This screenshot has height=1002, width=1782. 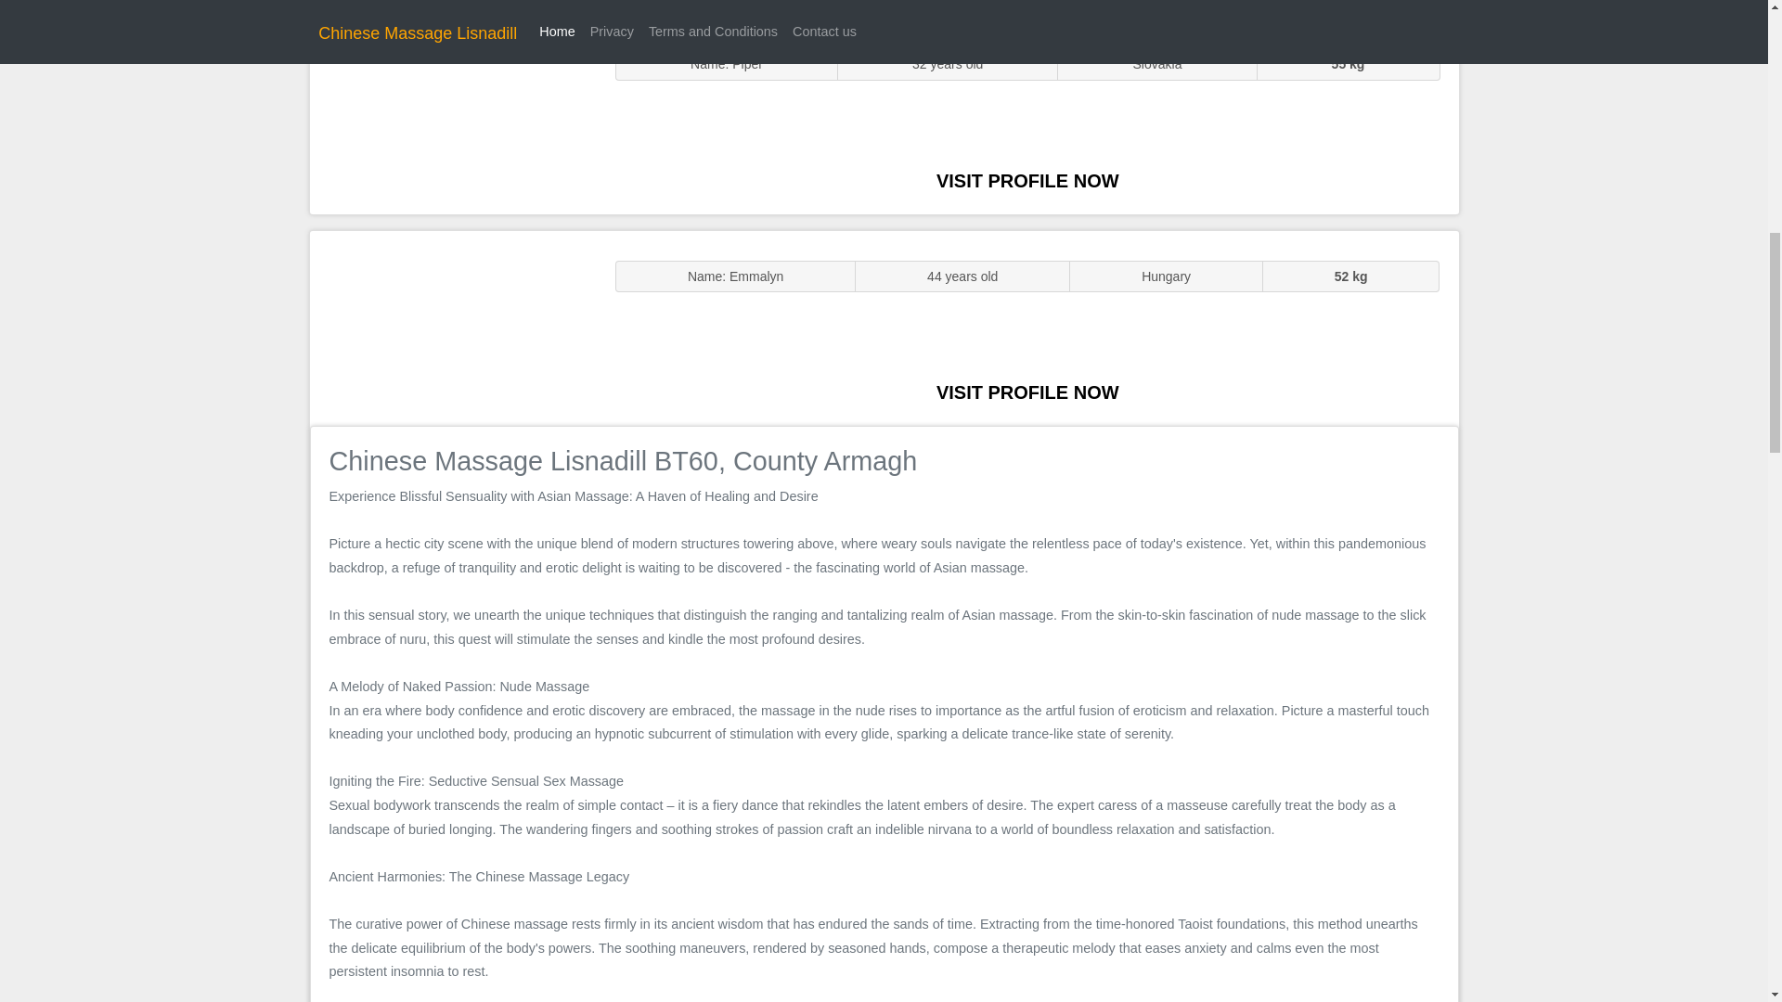 What do you see at coordinates (453, 327) in the screenshot?
I see `Massage` at bounding box center [453, 327].